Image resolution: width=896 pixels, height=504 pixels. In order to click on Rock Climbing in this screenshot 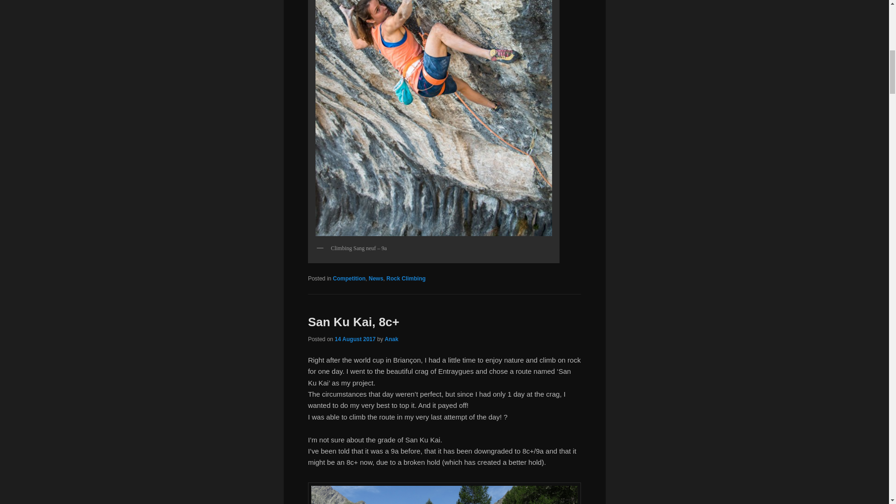, I will do `click(406, 278)`.